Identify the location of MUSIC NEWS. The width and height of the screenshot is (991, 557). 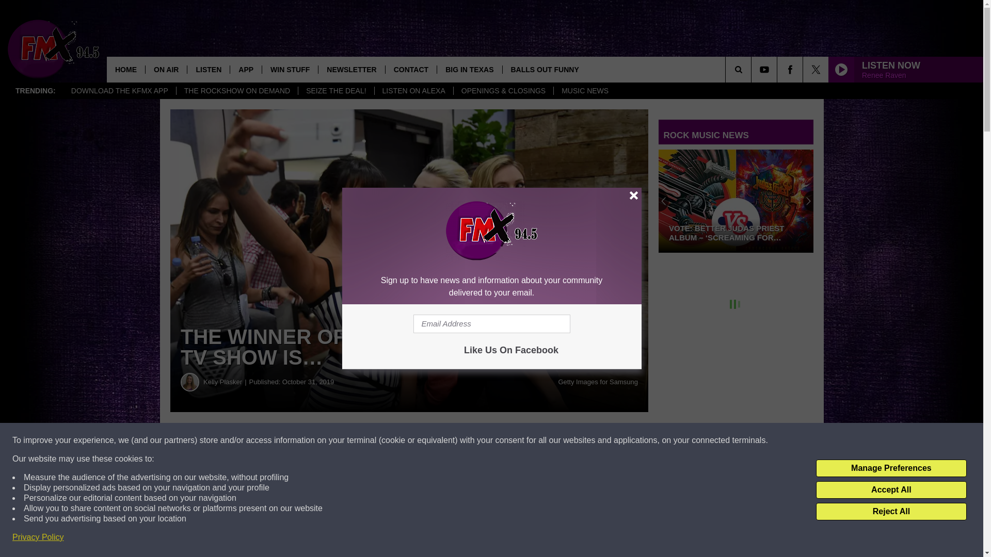
(584, 91).